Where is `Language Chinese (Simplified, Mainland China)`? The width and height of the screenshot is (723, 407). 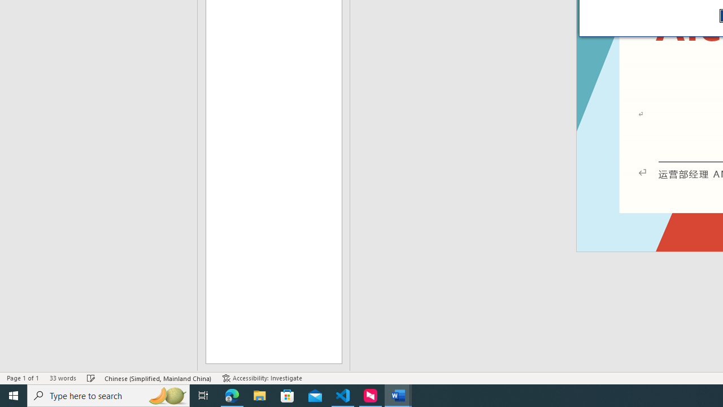
Language Chinese (Simplified, Mainland China) is located at coordinates (158, 378).